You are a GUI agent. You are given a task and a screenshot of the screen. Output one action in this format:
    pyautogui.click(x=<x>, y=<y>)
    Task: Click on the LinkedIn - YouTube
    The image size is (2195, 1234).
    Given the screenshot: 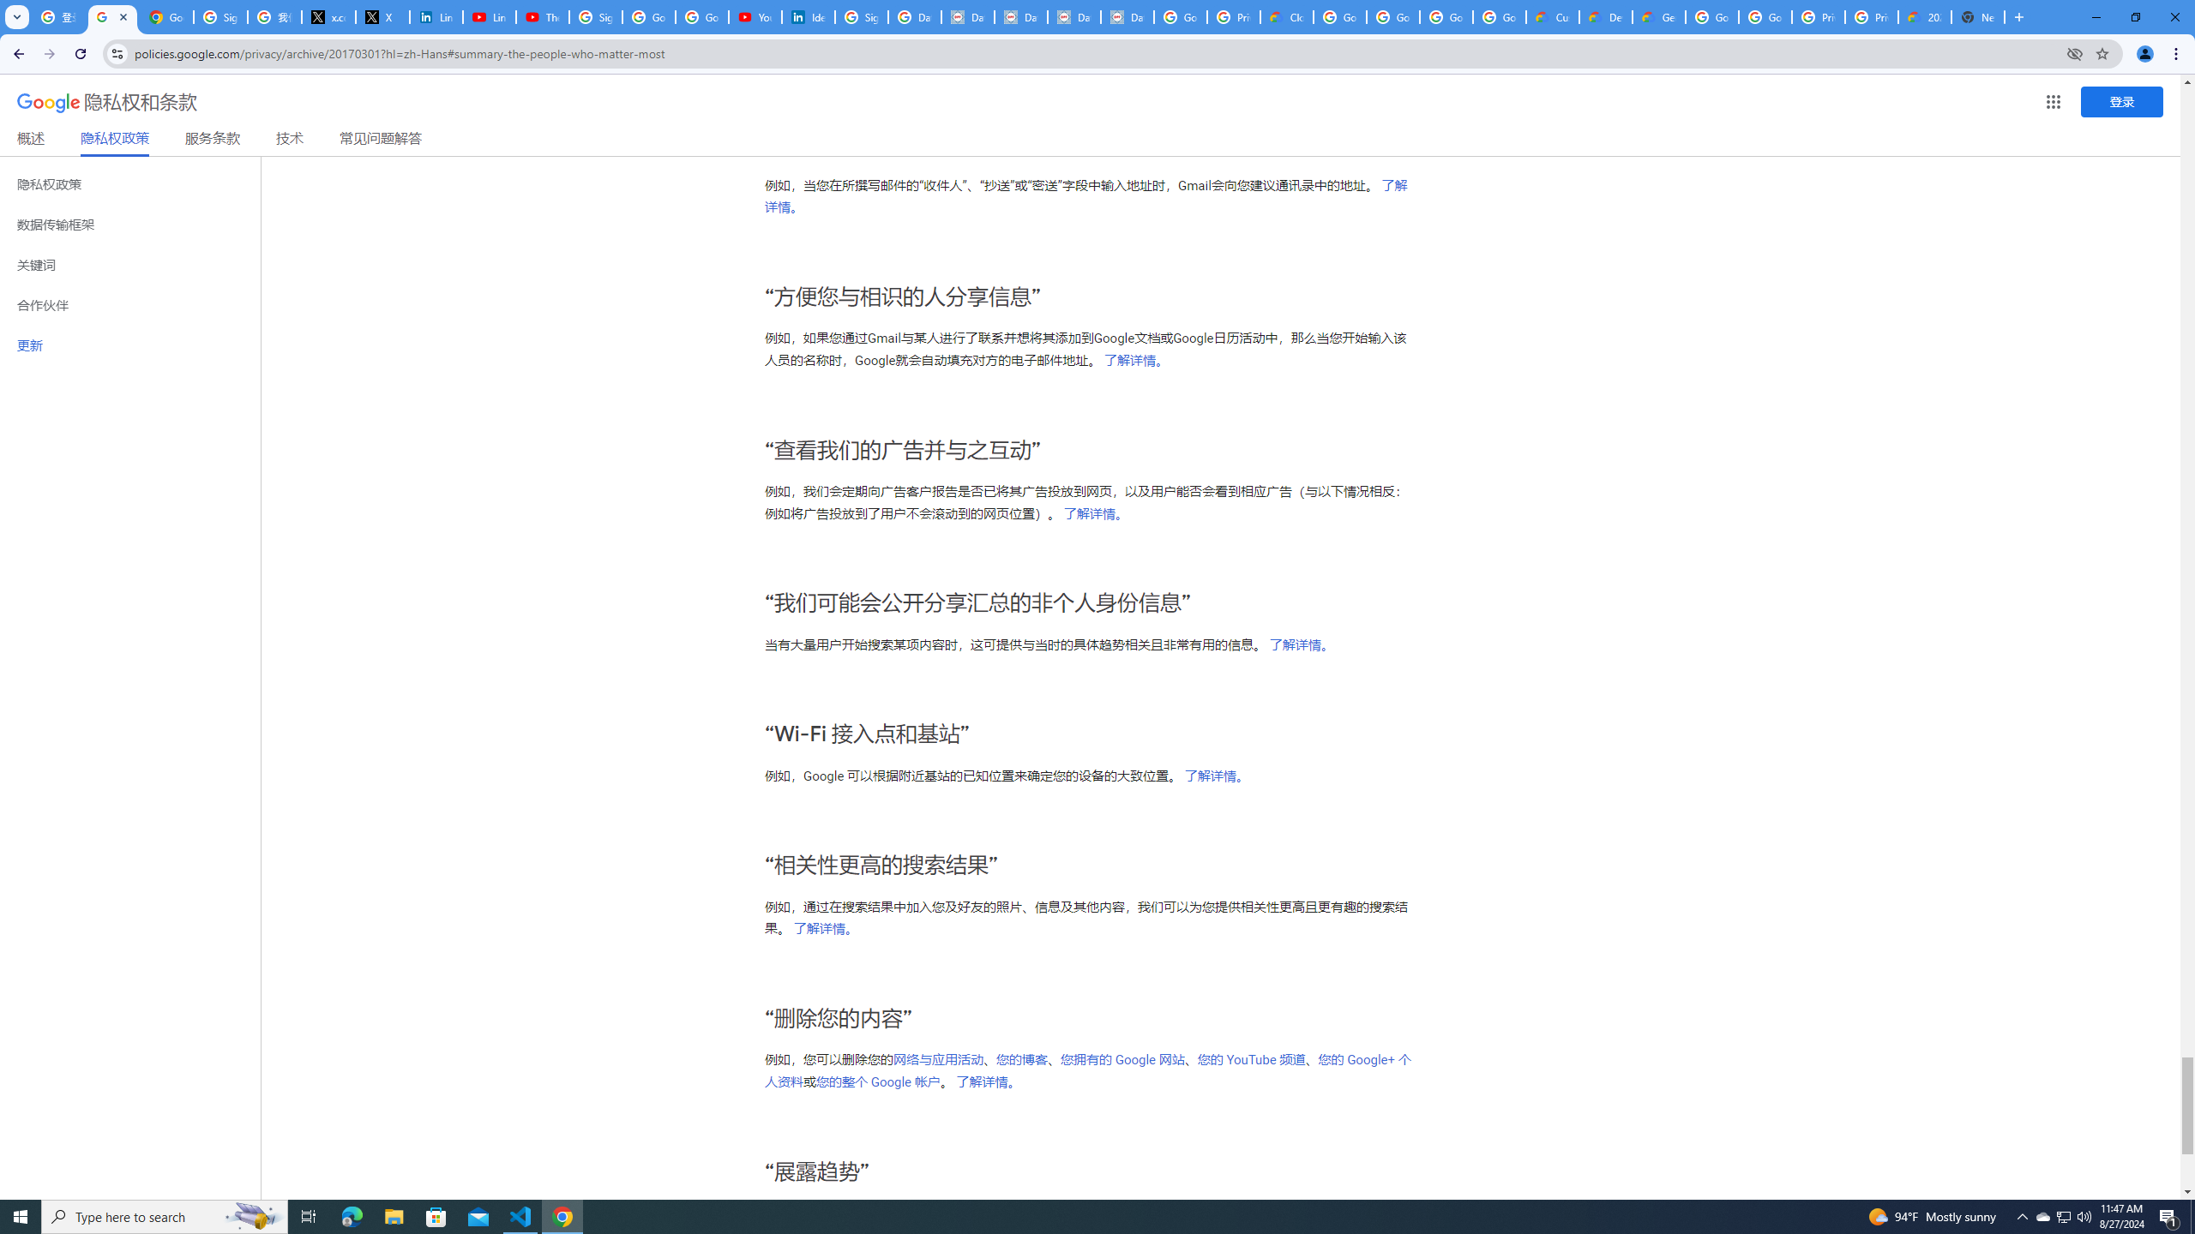 What is the action you would take?
    pyautogui.click(x=489, y=17)
    